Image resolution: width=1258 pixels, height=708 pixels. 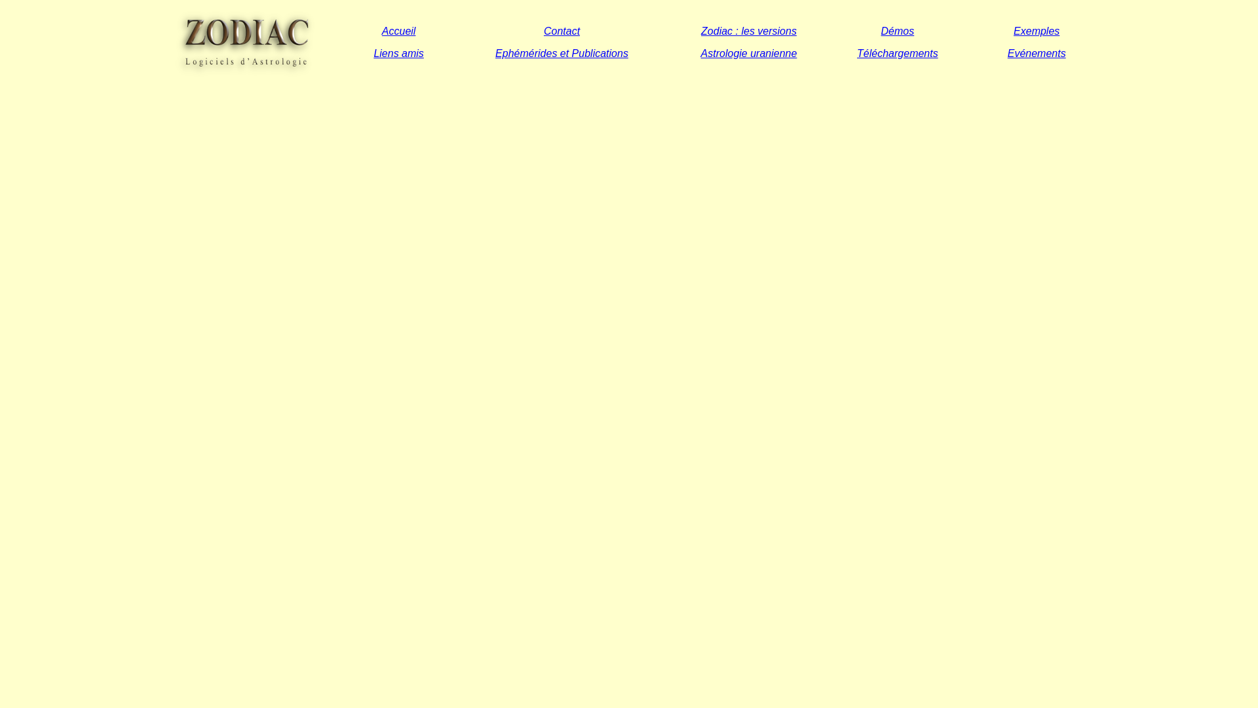 I want to click on Liens amis, so click(x=398, y=52).